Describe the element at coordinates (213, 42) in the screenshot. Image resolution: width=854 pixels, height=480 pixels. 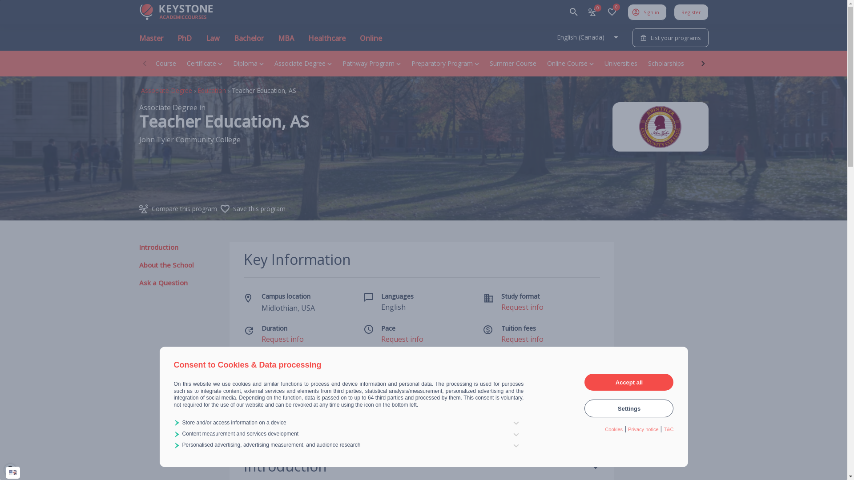
I see `Law` at that location.